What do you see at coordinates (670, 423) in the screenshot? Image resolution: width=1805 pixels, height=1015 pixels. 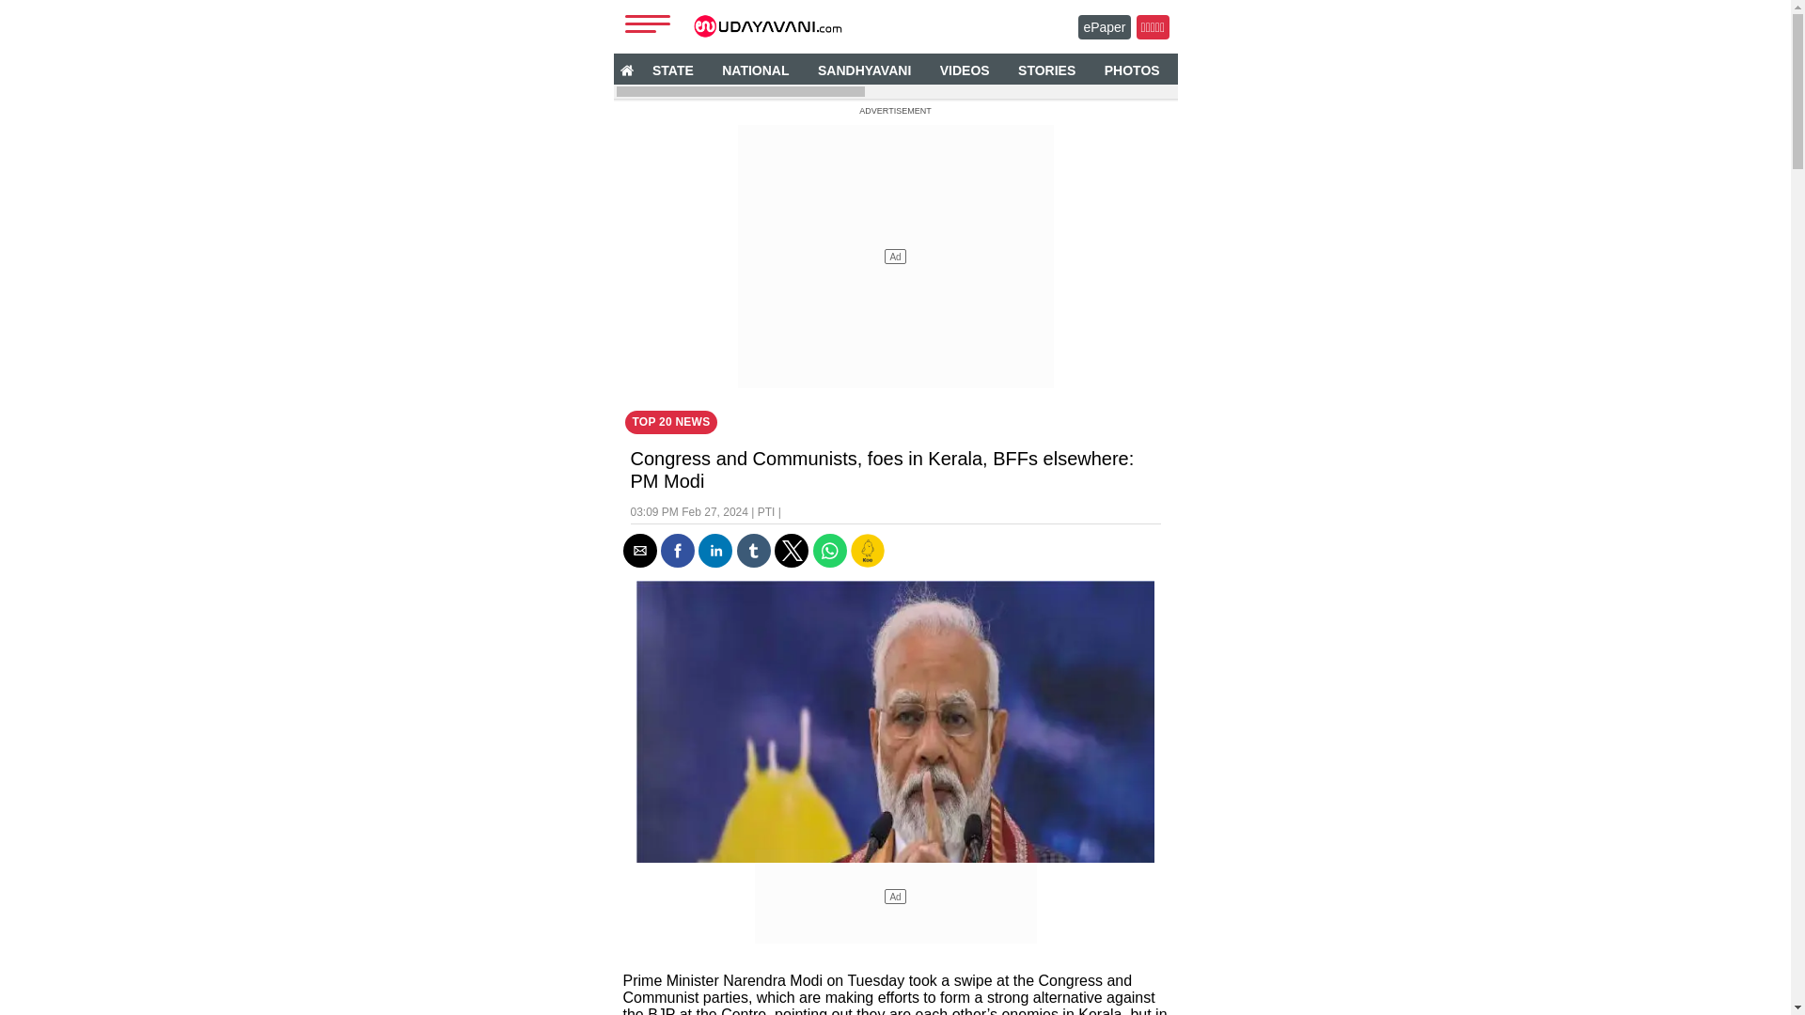 I see `TOP 20 NEWS` at bounding box center [670, 423].